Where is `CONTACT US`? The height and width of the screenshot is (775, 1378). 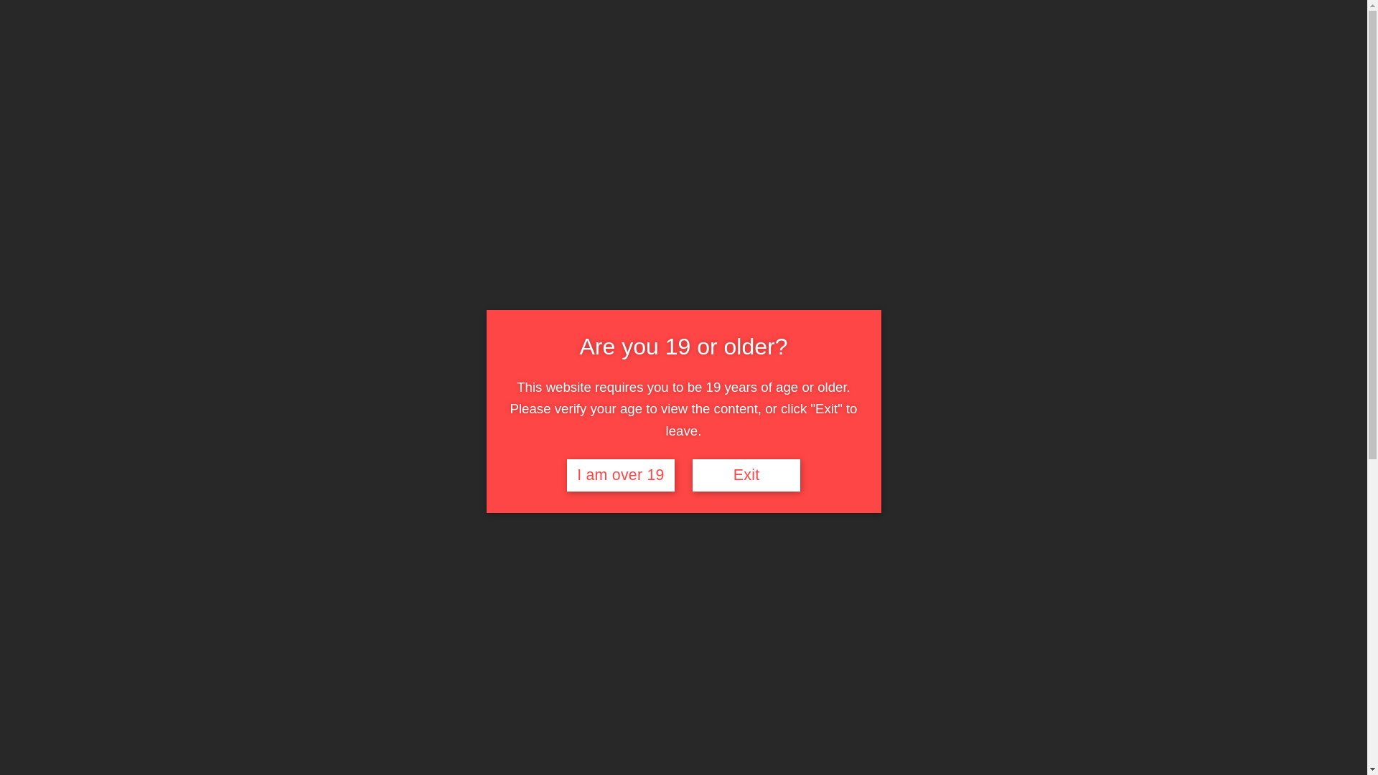 CONTACT US is located at coordinates (807, 69).